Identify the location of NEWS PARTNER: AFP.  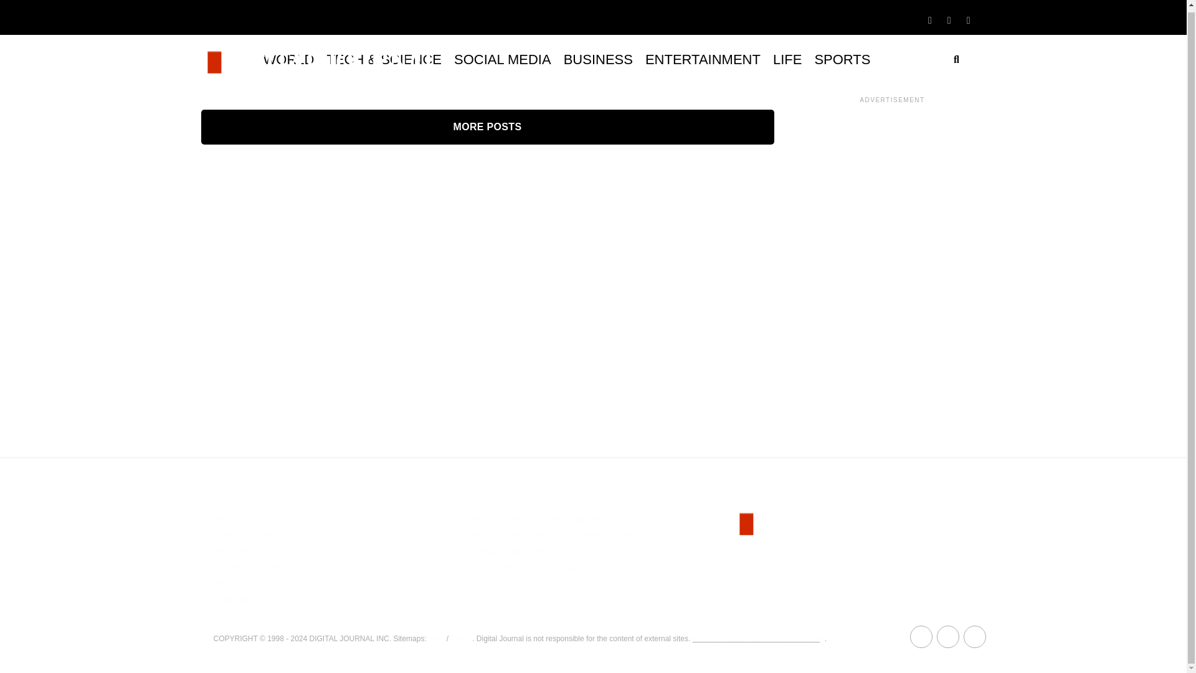
(524, 551).